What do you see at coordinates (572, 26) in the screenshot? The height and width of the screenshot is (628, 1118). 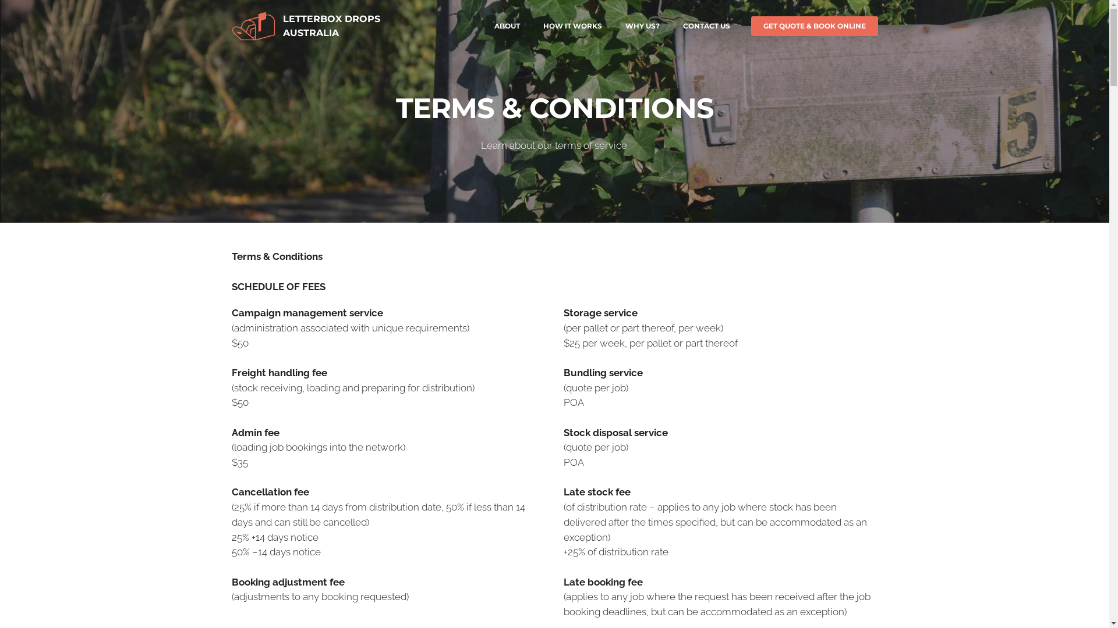 I see `HOW IT WORKS` at bounding box center [572, 26].